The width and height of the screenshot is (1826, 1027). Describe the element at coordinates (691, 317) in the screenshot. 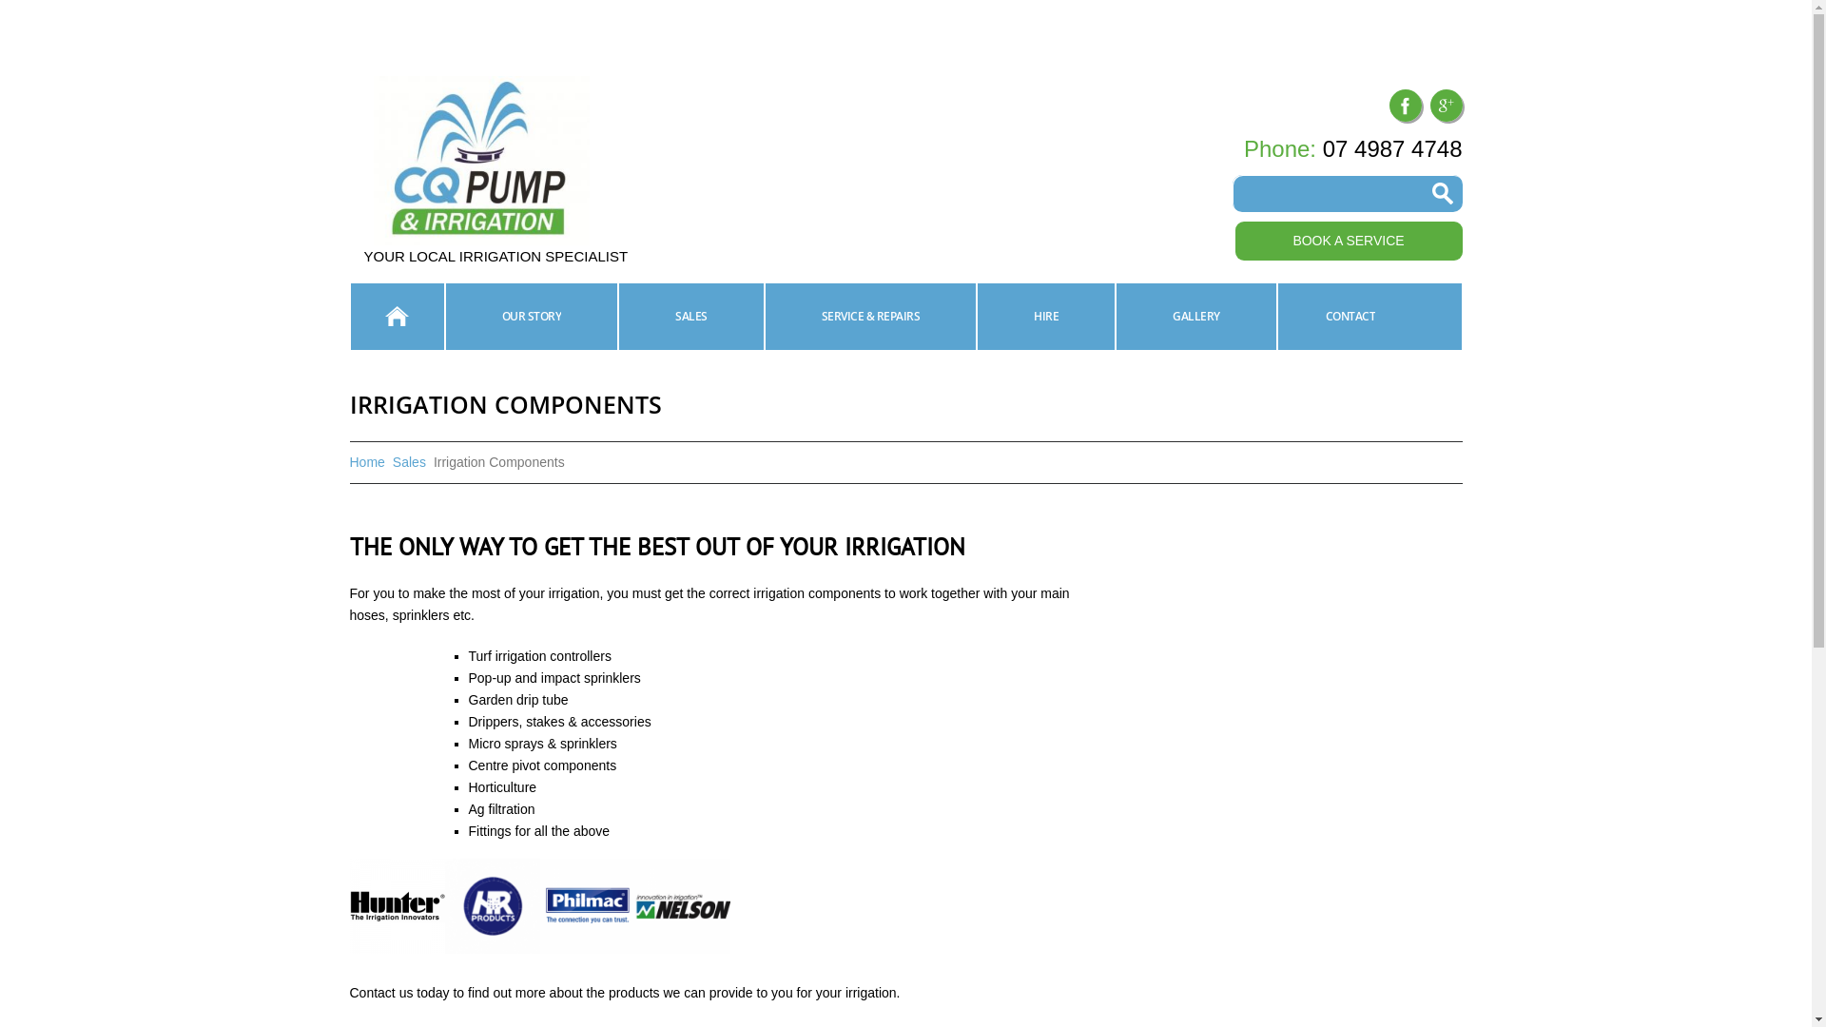

I see `SALES` at that location.